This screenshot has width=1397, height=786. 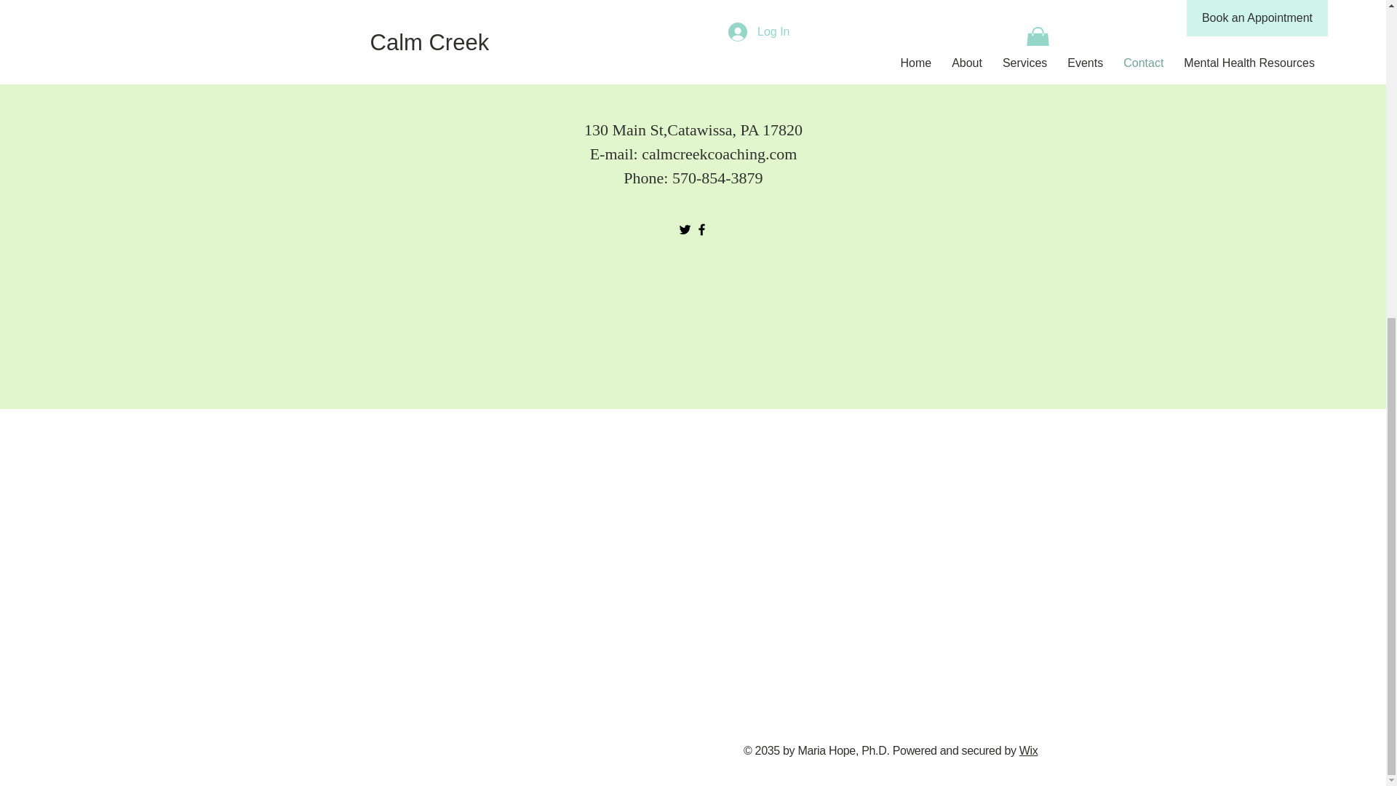 What do you see at coordinates (693, 38) in the screenshot?
I see `Send` at bounding box center [693, 38].